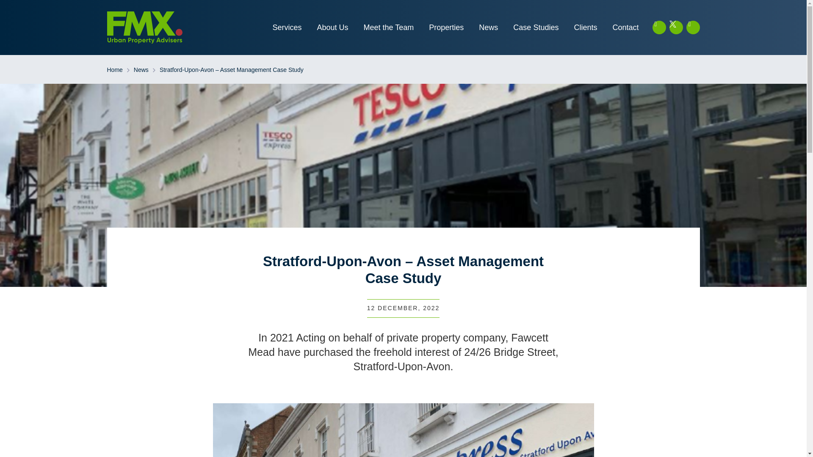 The image size is (813, 457). What do you see at coordinates (536, 27) in the screenshot?
I see `Case Studies` at bounding box center [536, 27].